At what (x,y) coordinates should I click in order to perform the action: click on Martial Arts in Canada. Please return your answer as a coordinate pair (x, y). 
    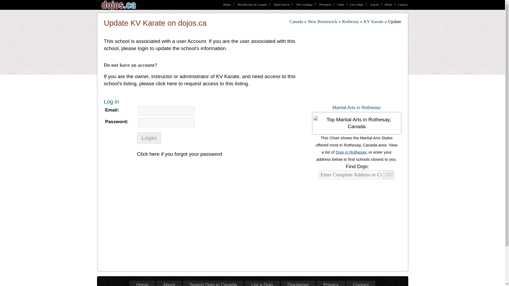
    Looking at the image, I should click on (252, 4).